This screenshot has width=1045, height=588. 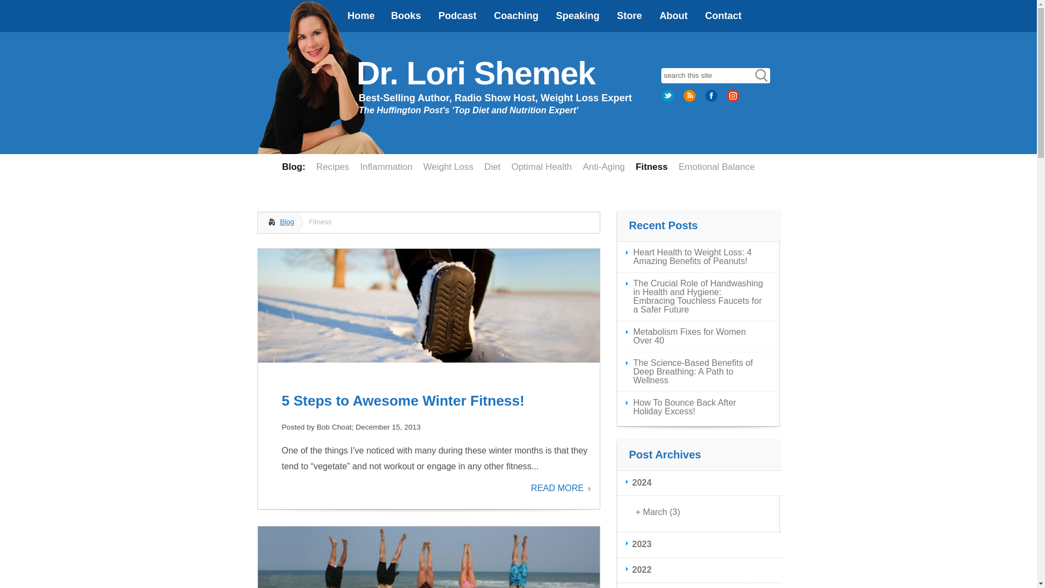 I want to click on Home, so click(x=359, y=16).